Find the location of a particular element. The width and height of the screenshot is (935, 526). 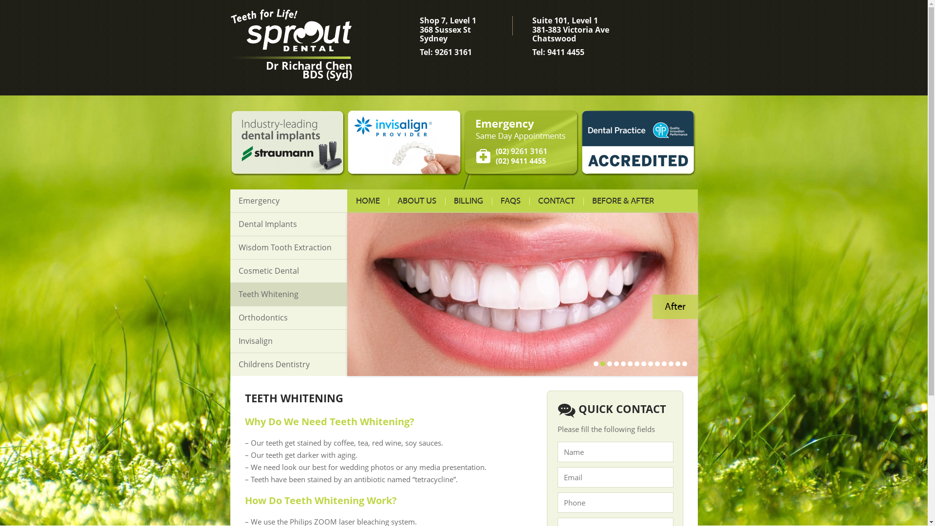

7 is located at coordinates (636, 364).